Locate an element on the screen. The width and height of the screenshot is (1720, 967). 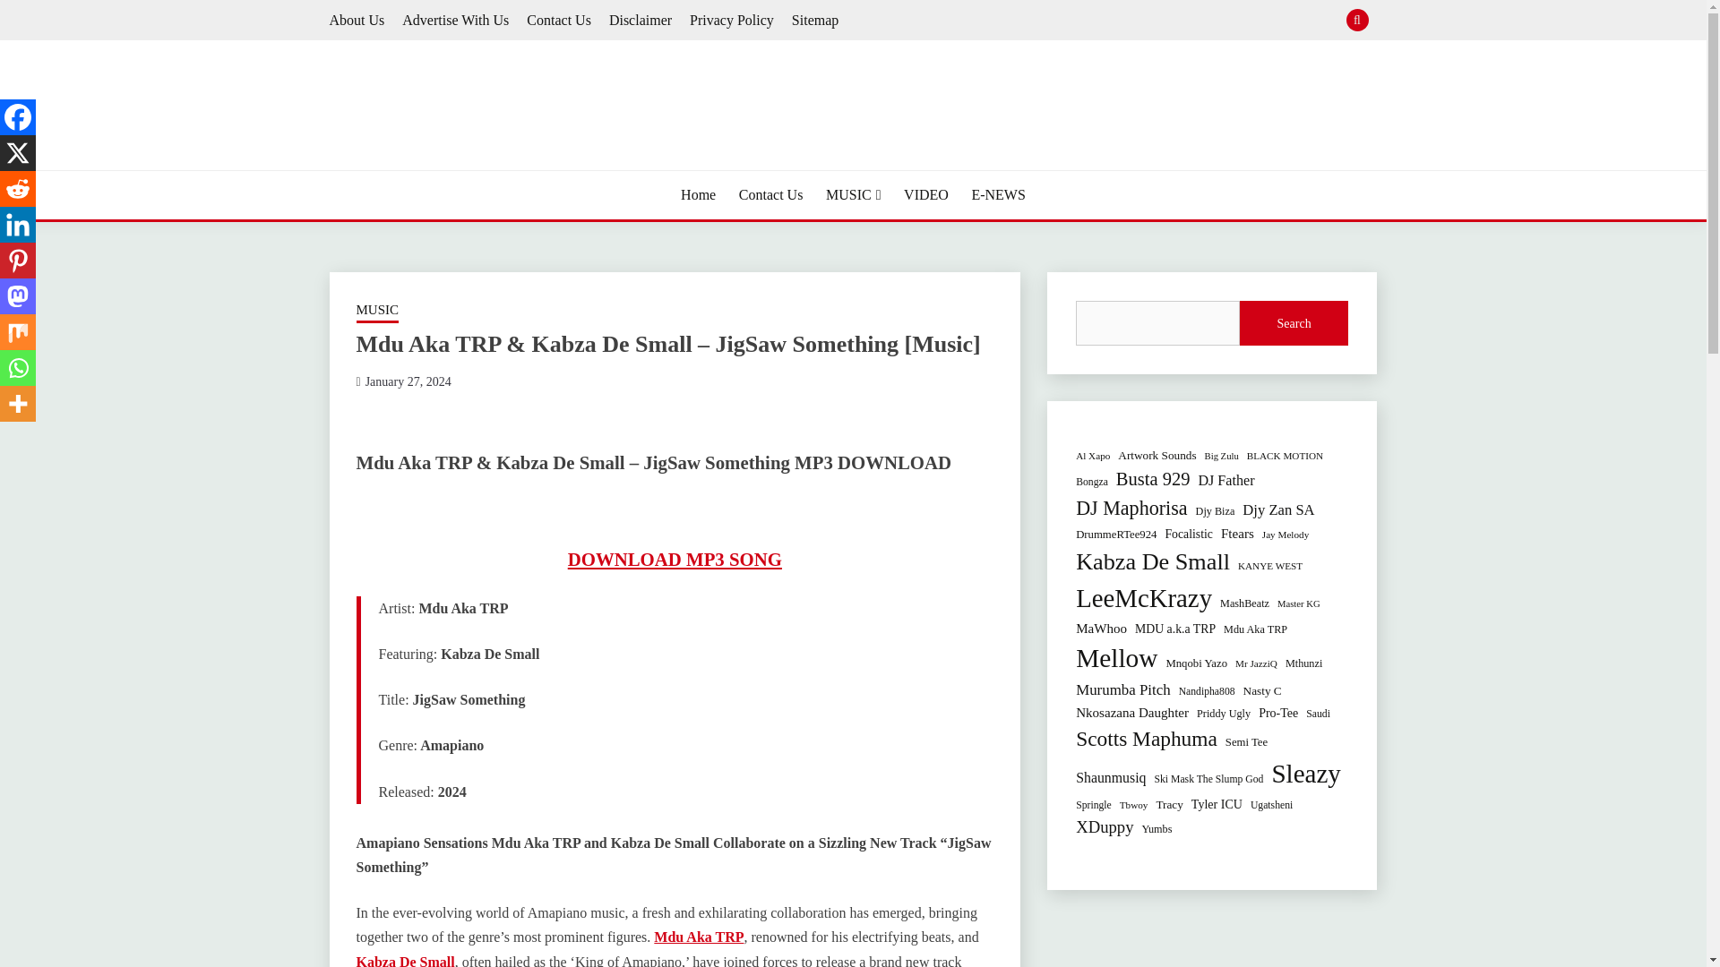
OKAYTUNE is located at coordinates (420, 168).